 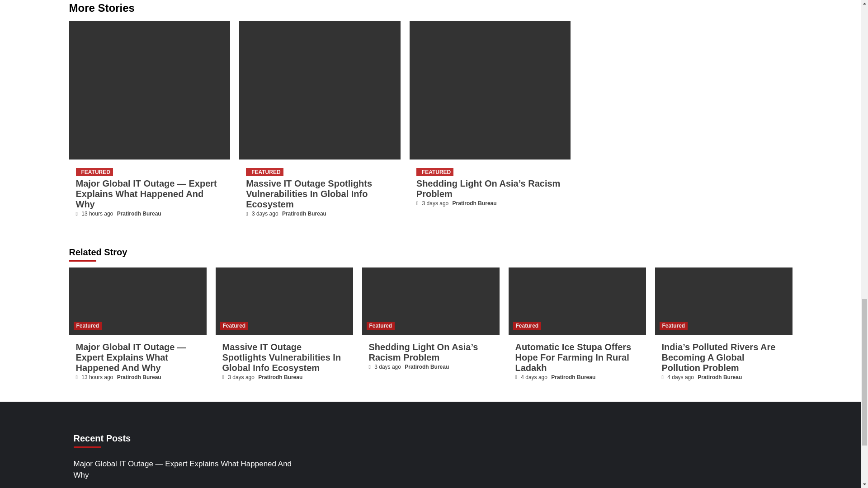 I want to click on FEATURED, so click(x=435, y=172).